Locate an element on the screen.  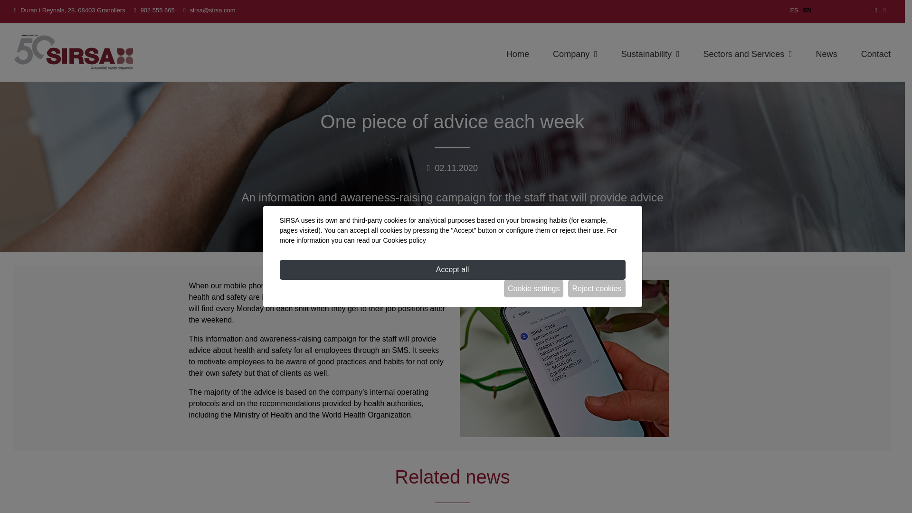
Contact is located at coordinates (876, 54).